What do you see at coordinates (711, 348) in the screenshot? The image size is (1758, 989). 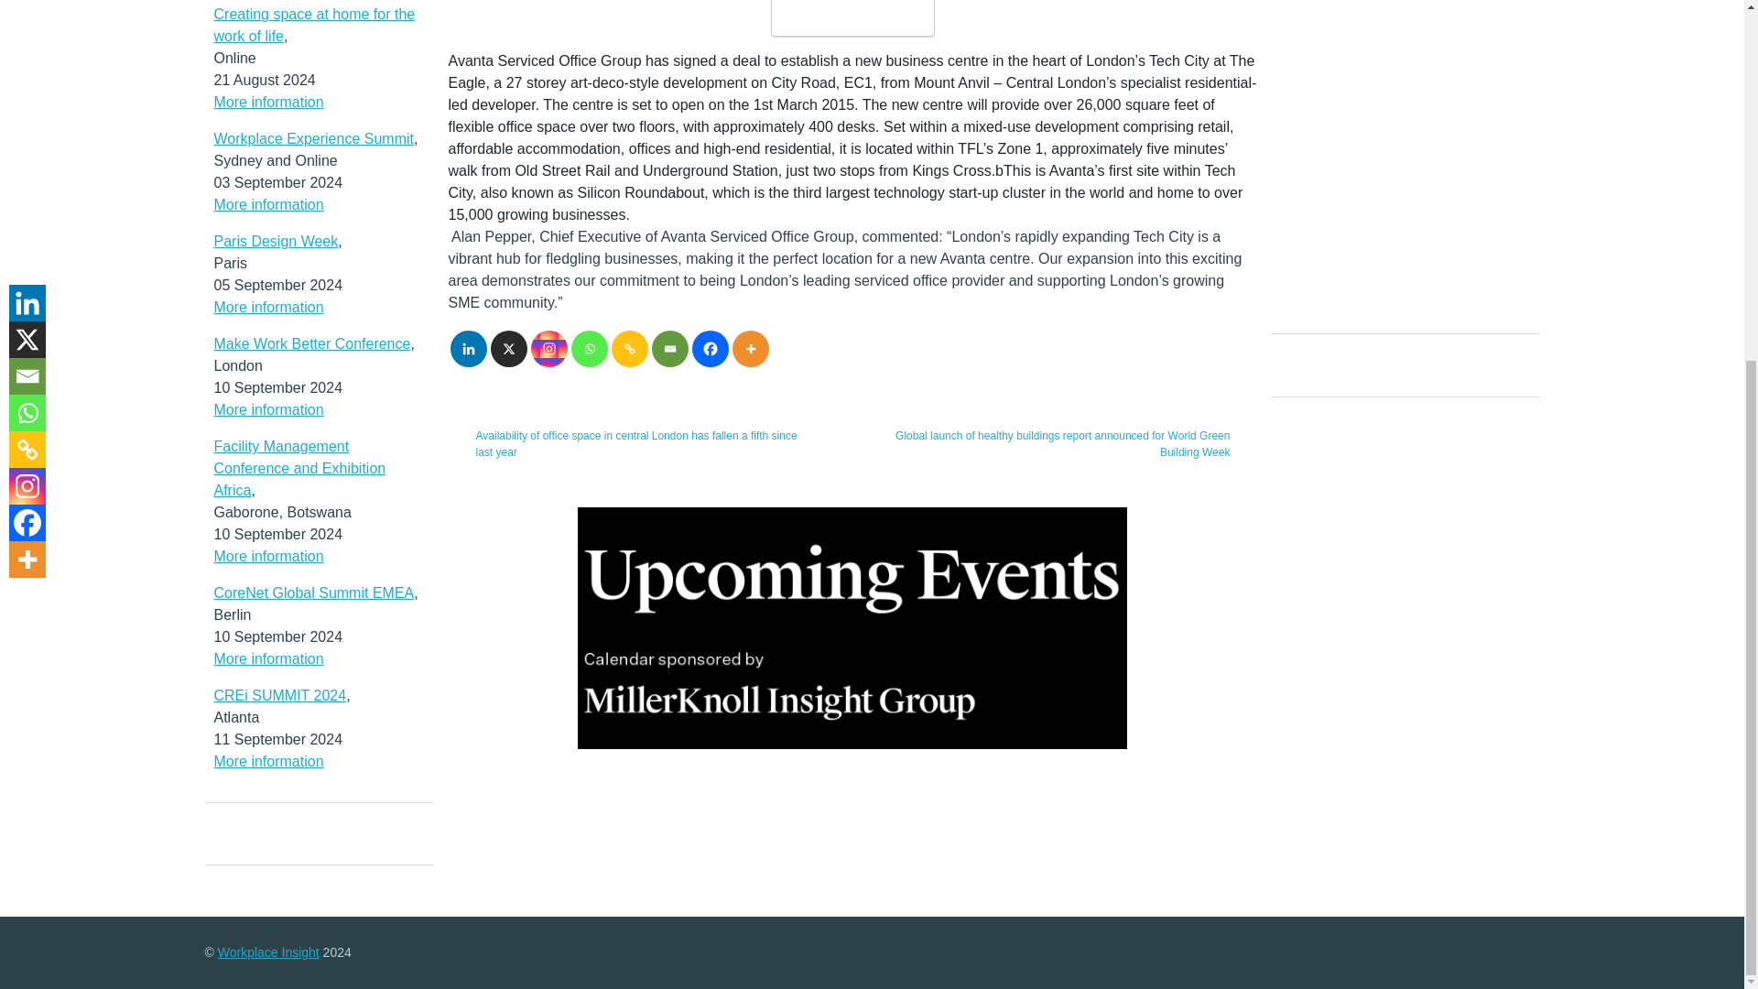 I see `Facebook` at bounding box center [711, 348].